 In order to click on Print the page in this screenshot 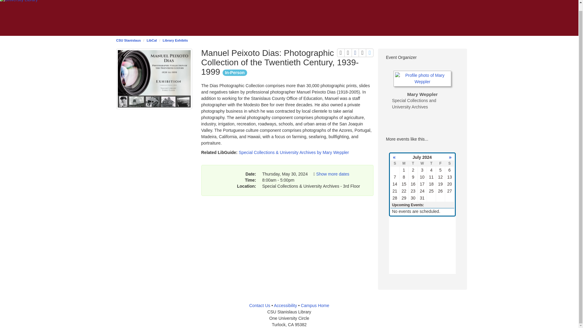, I will do `click(315, 306)`.